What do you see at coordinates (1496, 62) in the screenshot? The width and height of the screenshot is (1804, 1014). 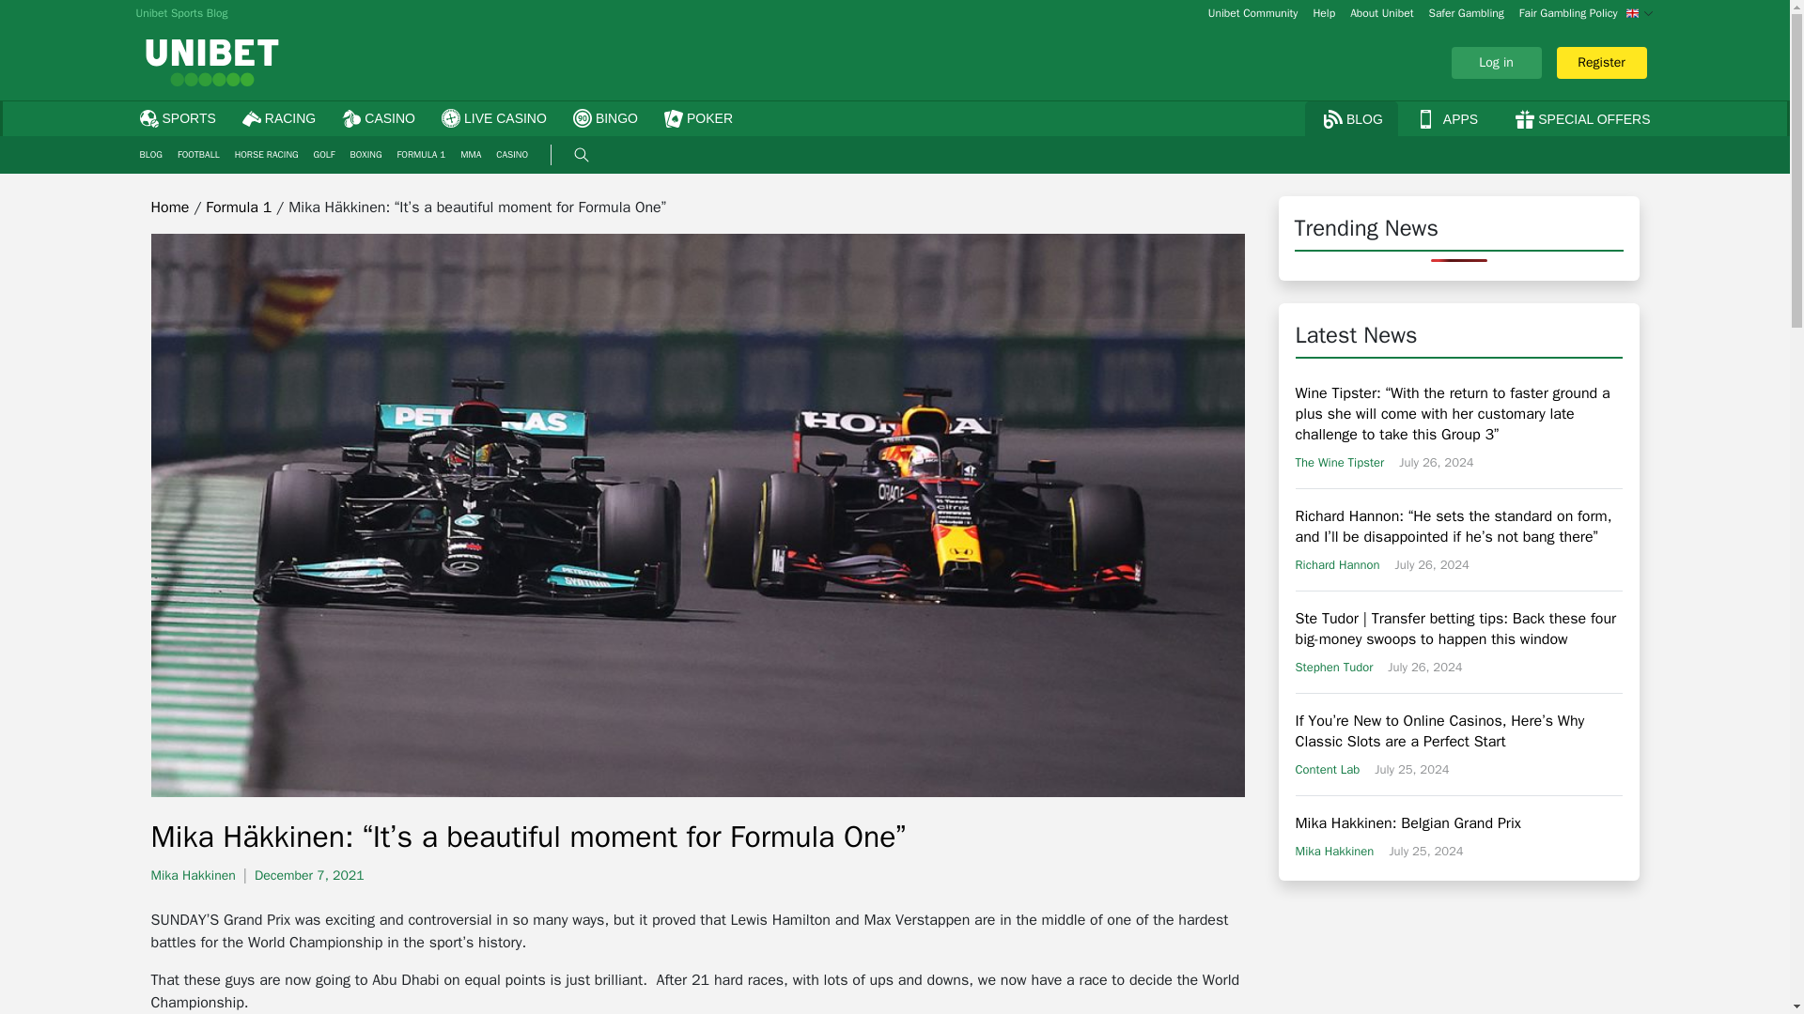 I see `mika hakkinen` at bounding box center [1496, 62].